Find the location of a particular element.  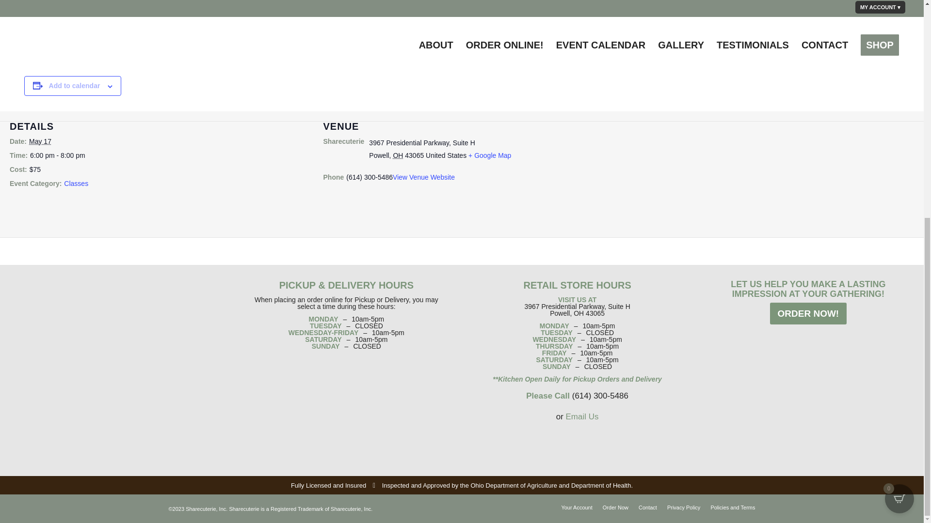

2024-05-17 is located at coordinates (57, 155).